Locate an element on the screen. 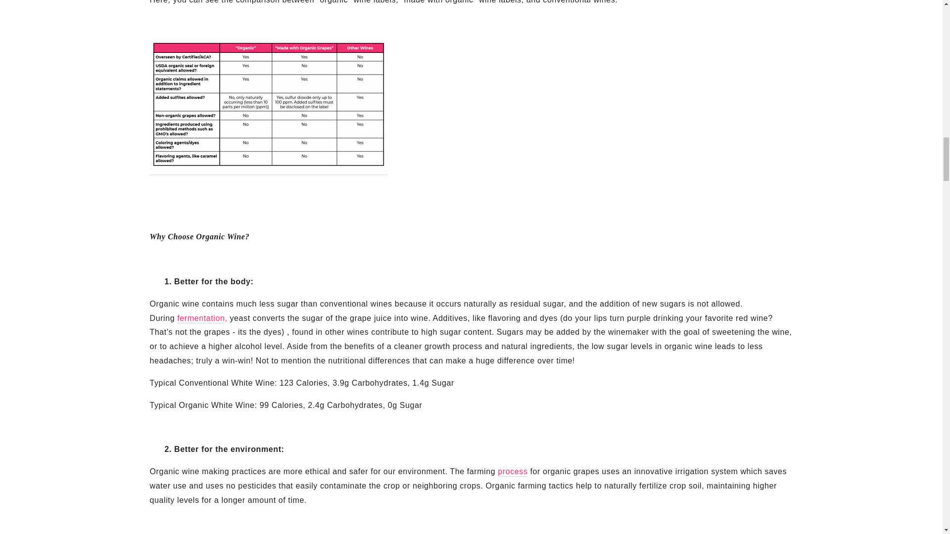 The image size is (950, 534). USDA: Labeling Organic Wine is located at coordinates (268, 170).